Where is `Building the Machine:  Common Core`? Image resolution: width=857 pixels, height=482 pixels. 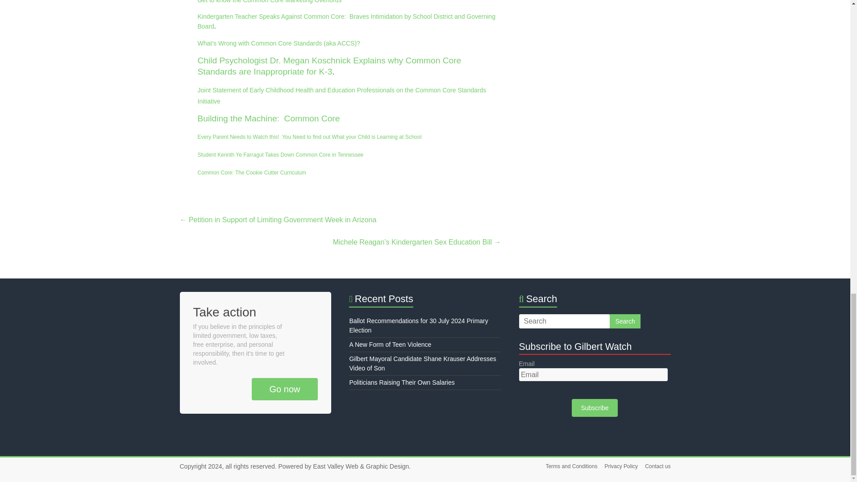 Building the Machine:  Common Core is located at coordinates (268, 118).